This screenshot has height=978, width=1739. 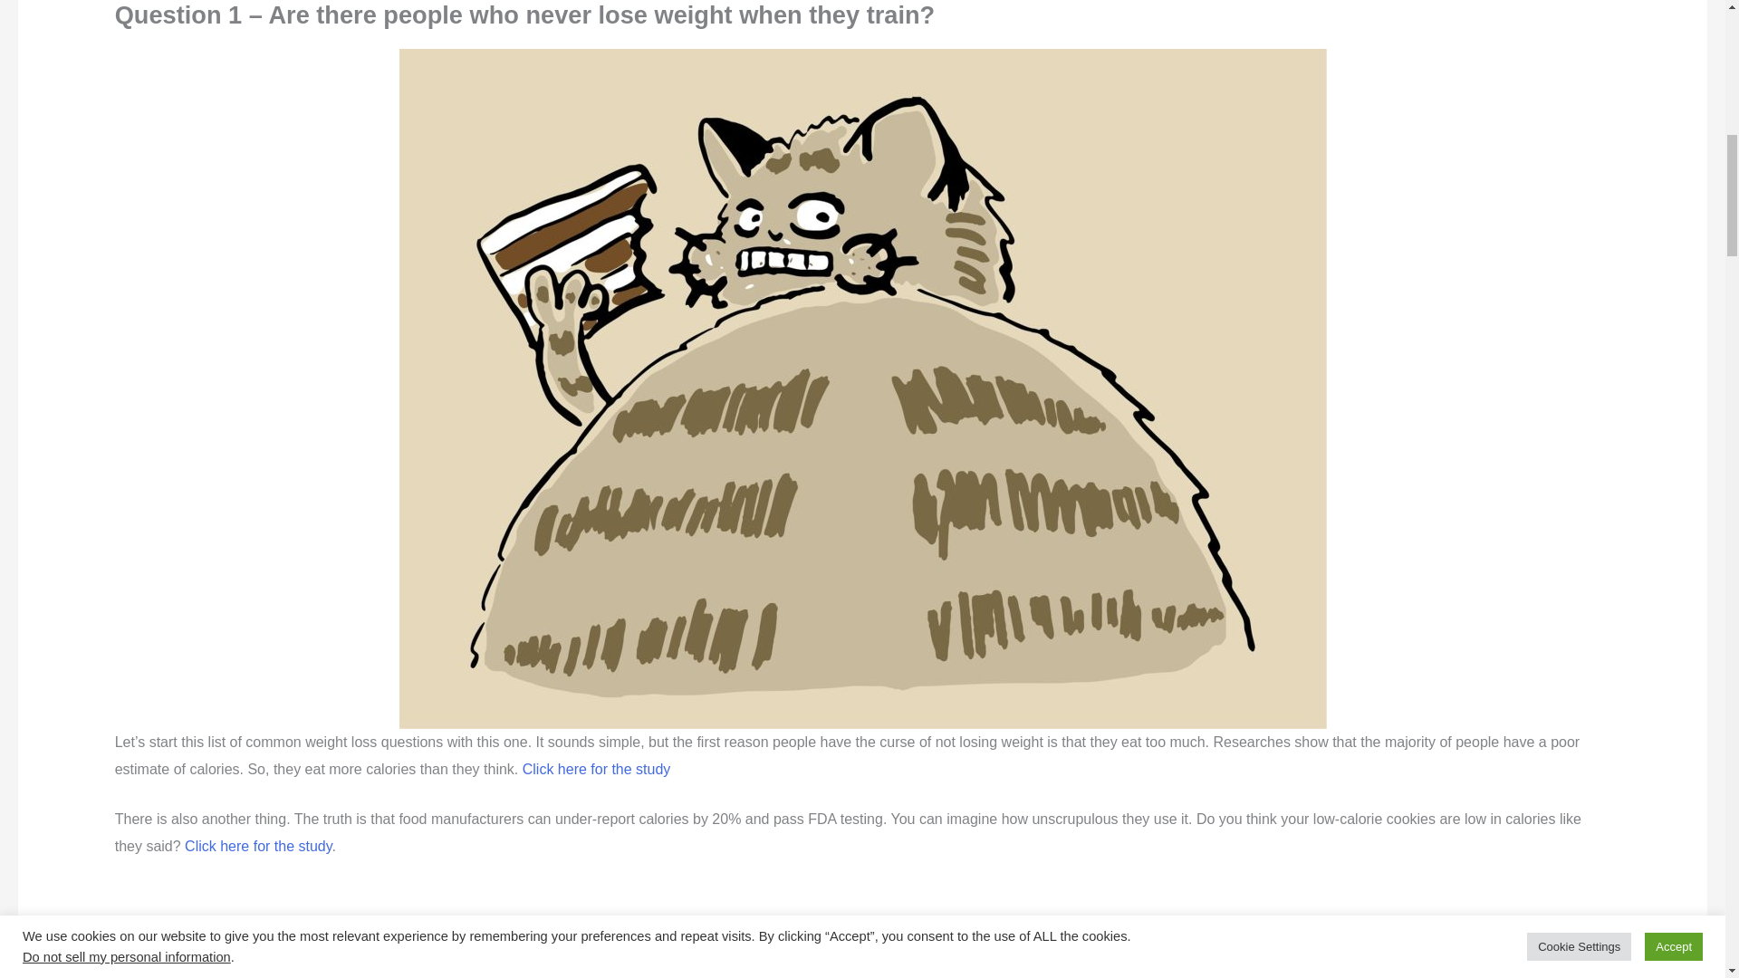 What do you see at coordinates (257, 846) in the screenshot?
I see `Click here for the study` at bounding box center [257, 846].